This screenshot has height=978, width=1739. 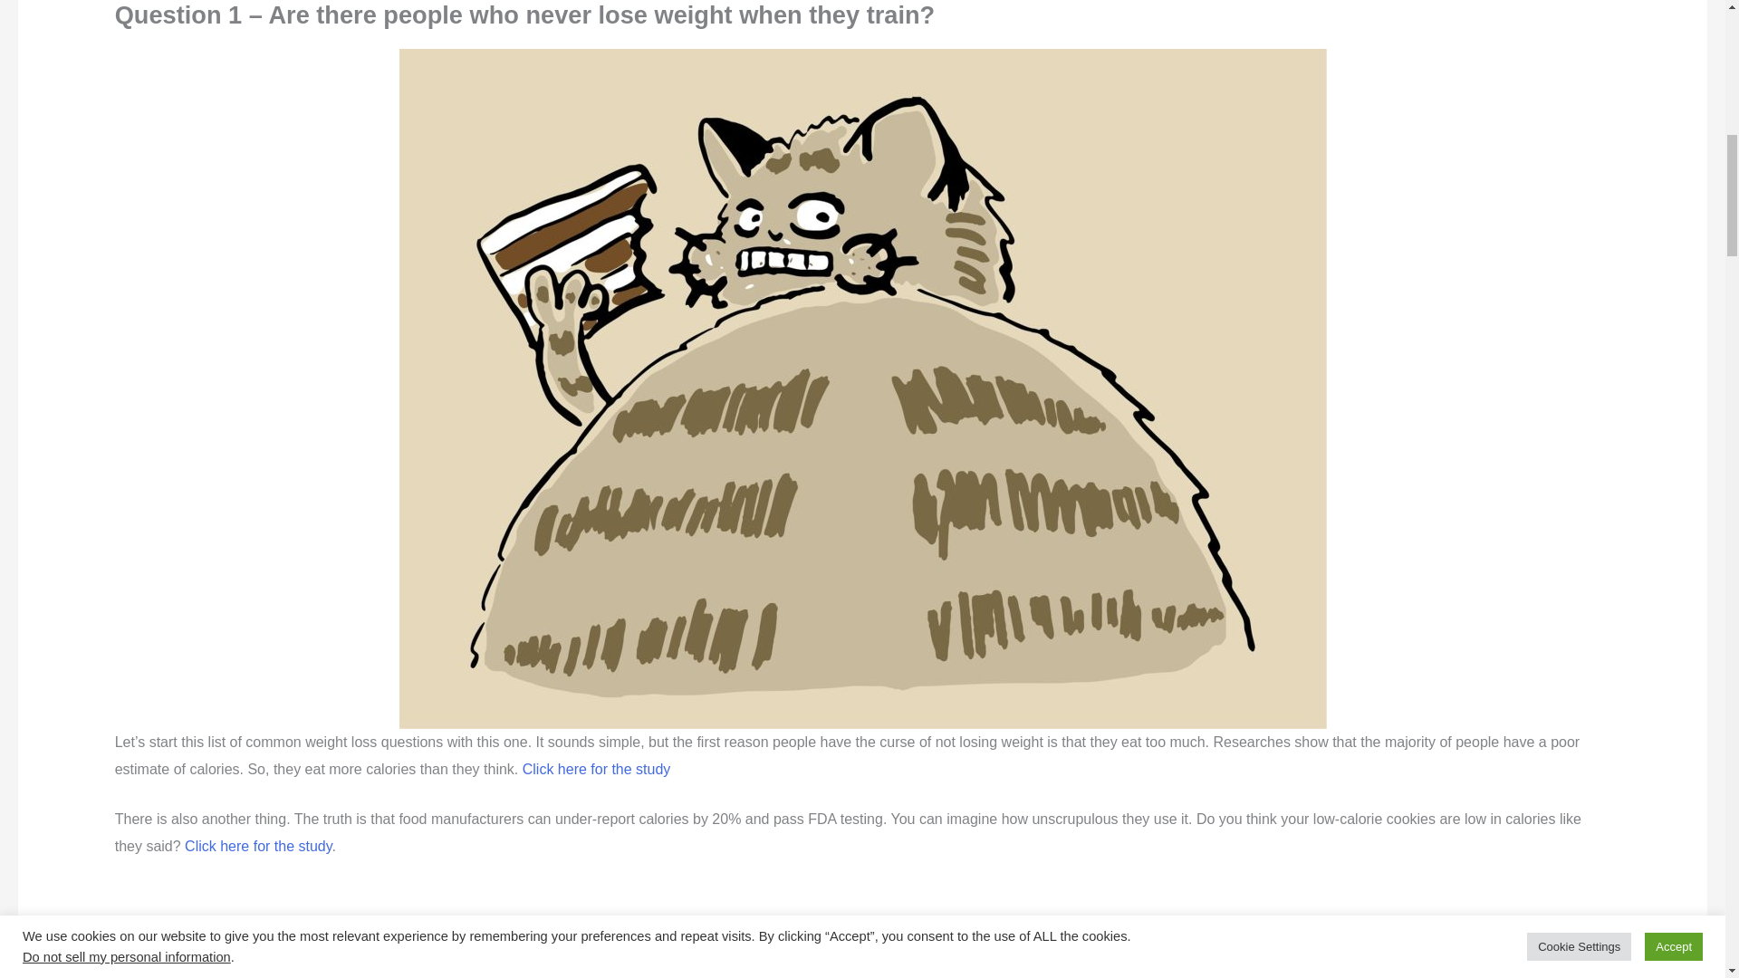 What do you see at coordinates (257, 846) in the screenshot?
I see `Click here for the study` at bounding box center [257, 846].